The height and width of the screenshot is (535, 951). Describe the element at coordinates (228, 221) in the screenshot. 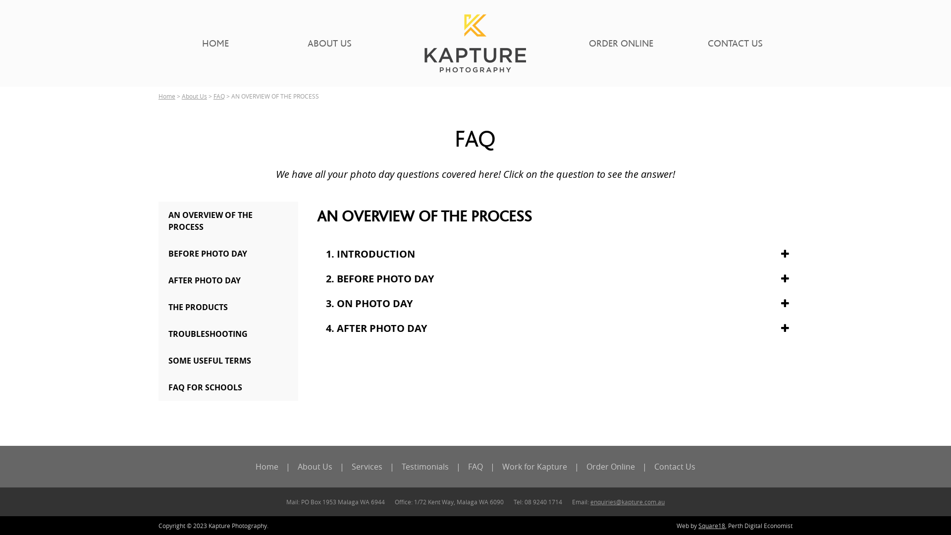

I see `AN OVERVIEW OF THE PROCESS` at that location.